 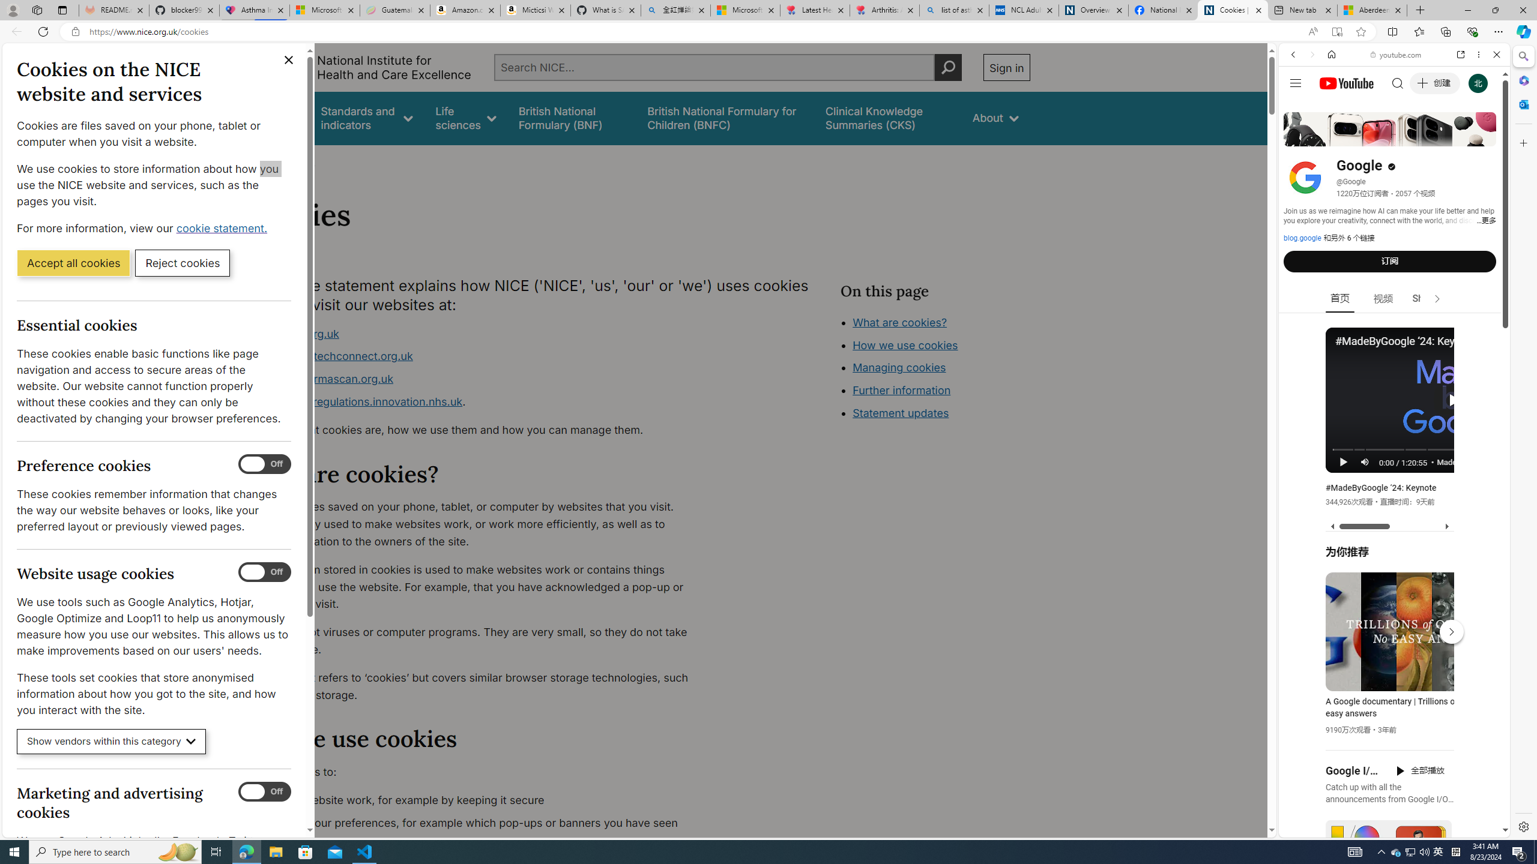 I want to click on Close cookie banner, so click(x=289, y=60).